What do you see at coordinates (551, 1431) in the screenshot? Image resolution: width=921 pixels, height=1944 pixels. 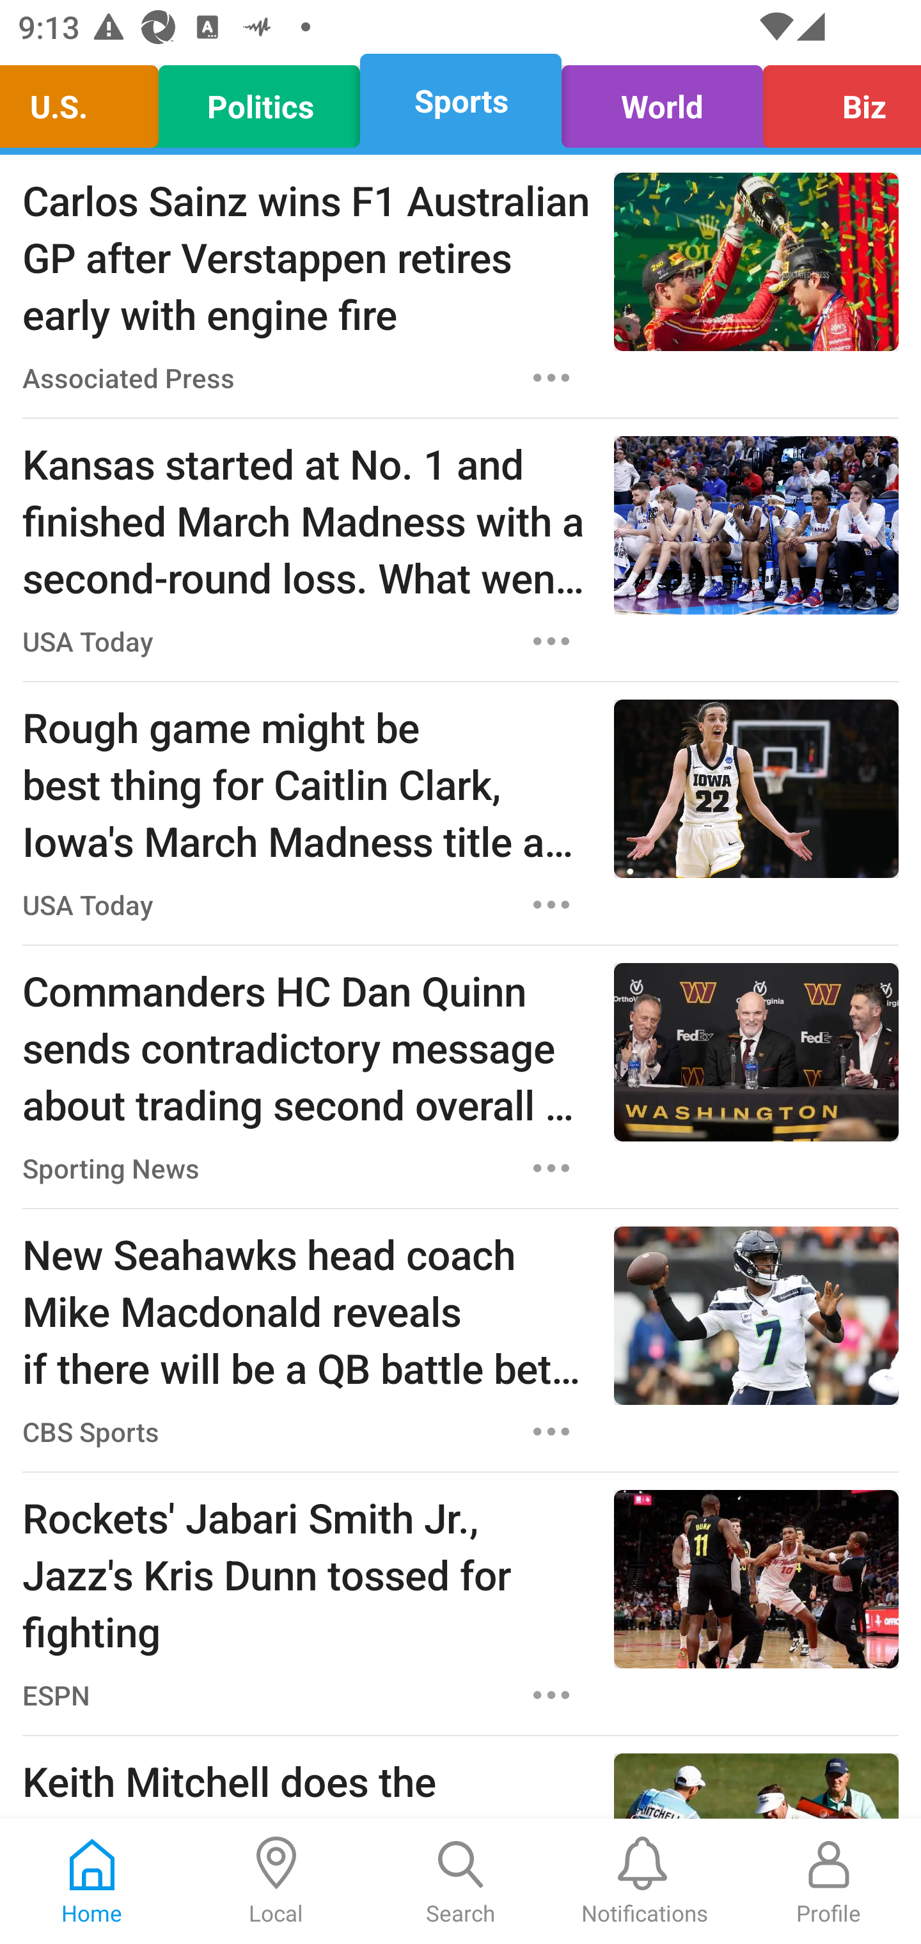 I see `Options` at bounding box center [551, 1431].